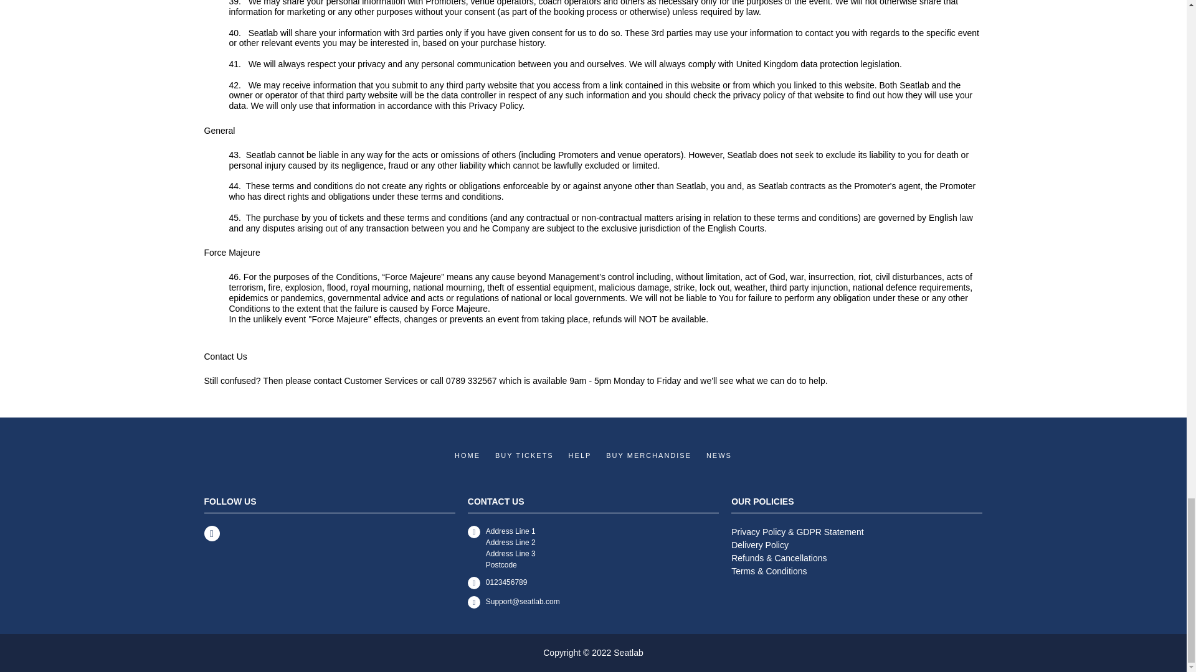 The image size is (1196, 672). What do you see at coordinates (856, 545) in the screenshot?
I see `Delivery Policy` at bounding box center [856, 545].